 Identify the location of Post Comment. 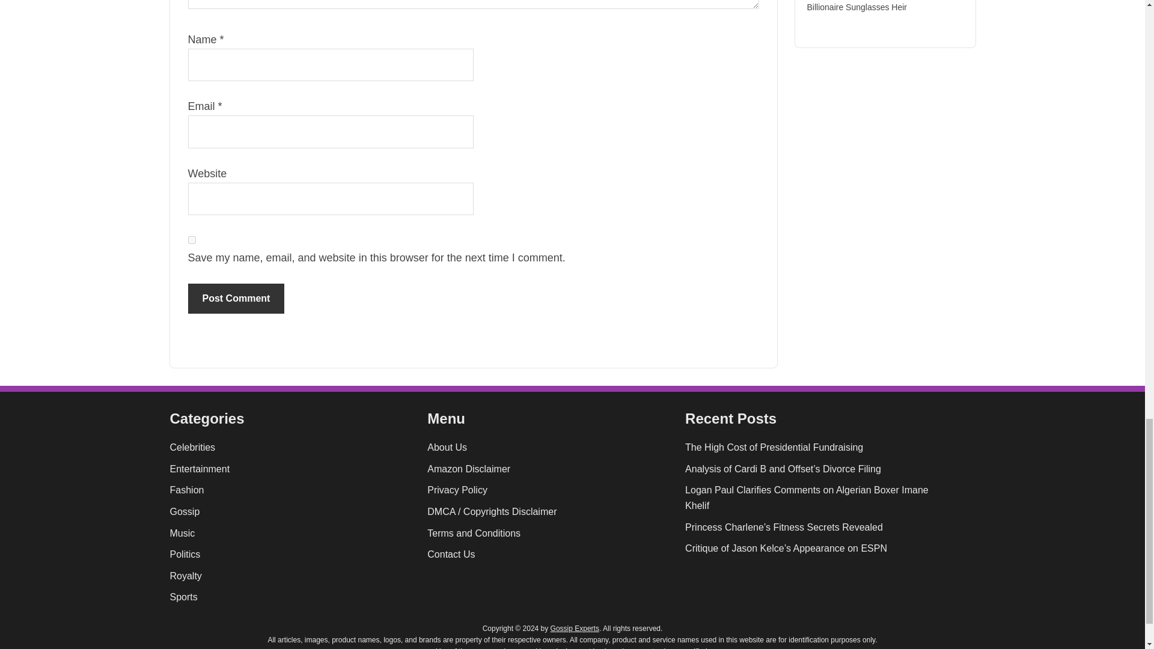
(236, 298).